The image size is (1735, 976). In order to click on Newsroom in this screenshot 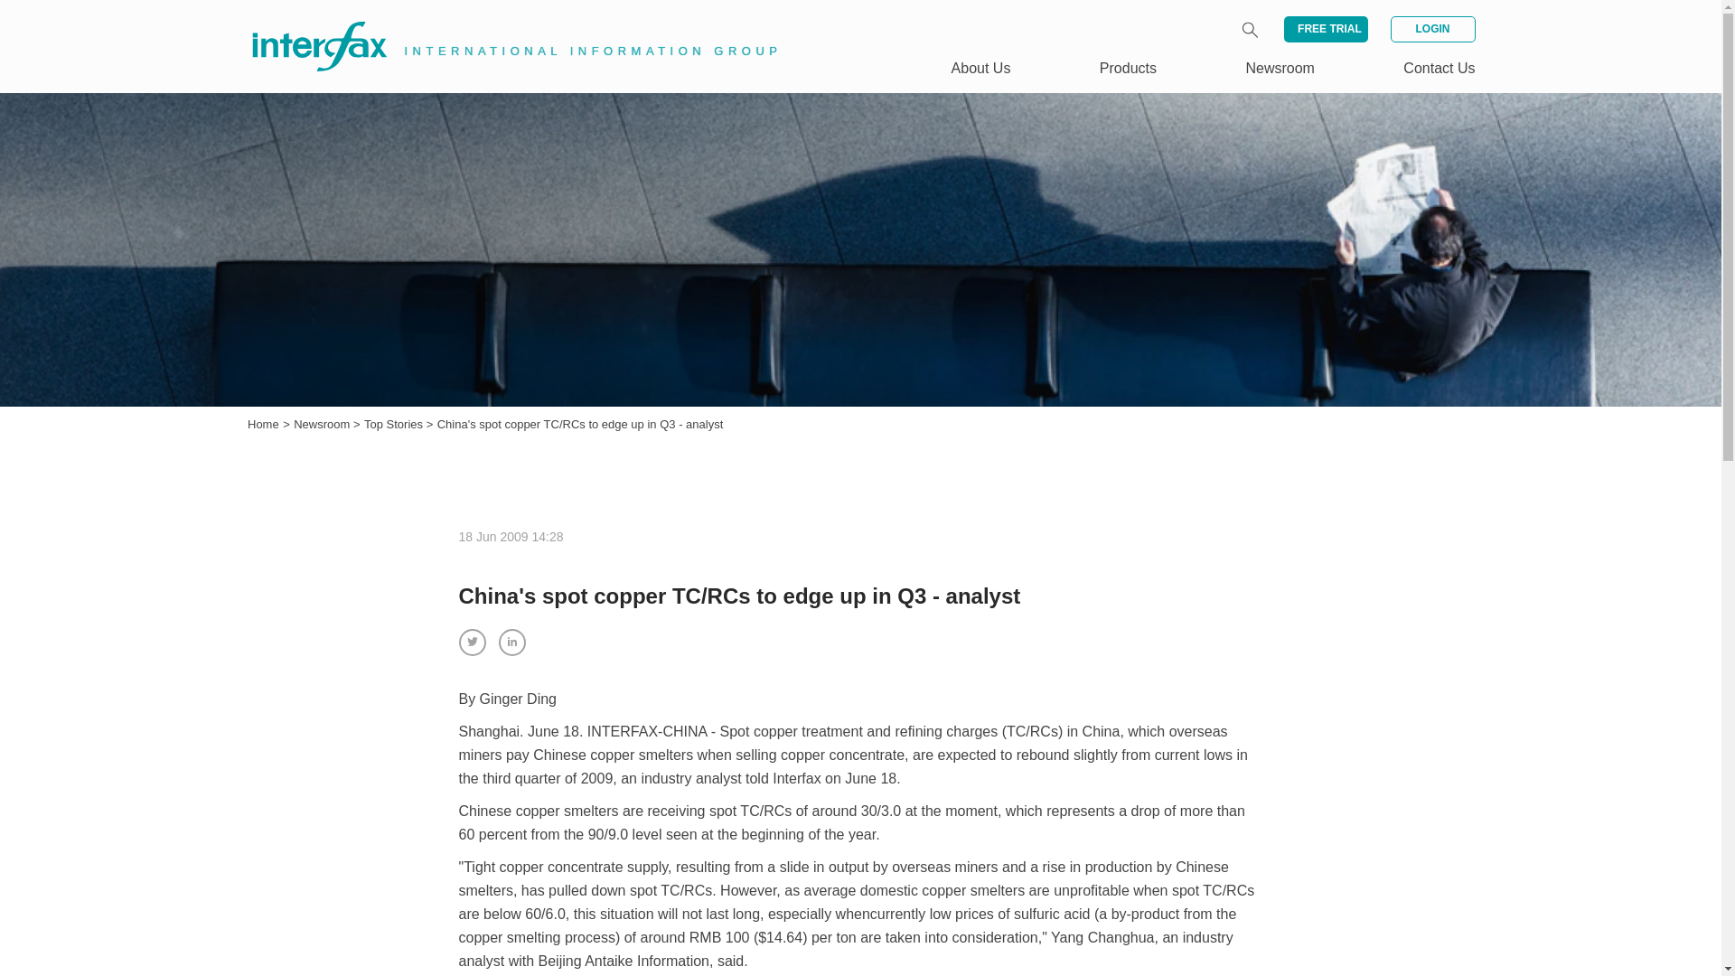, I will do `click(324, 425)`.